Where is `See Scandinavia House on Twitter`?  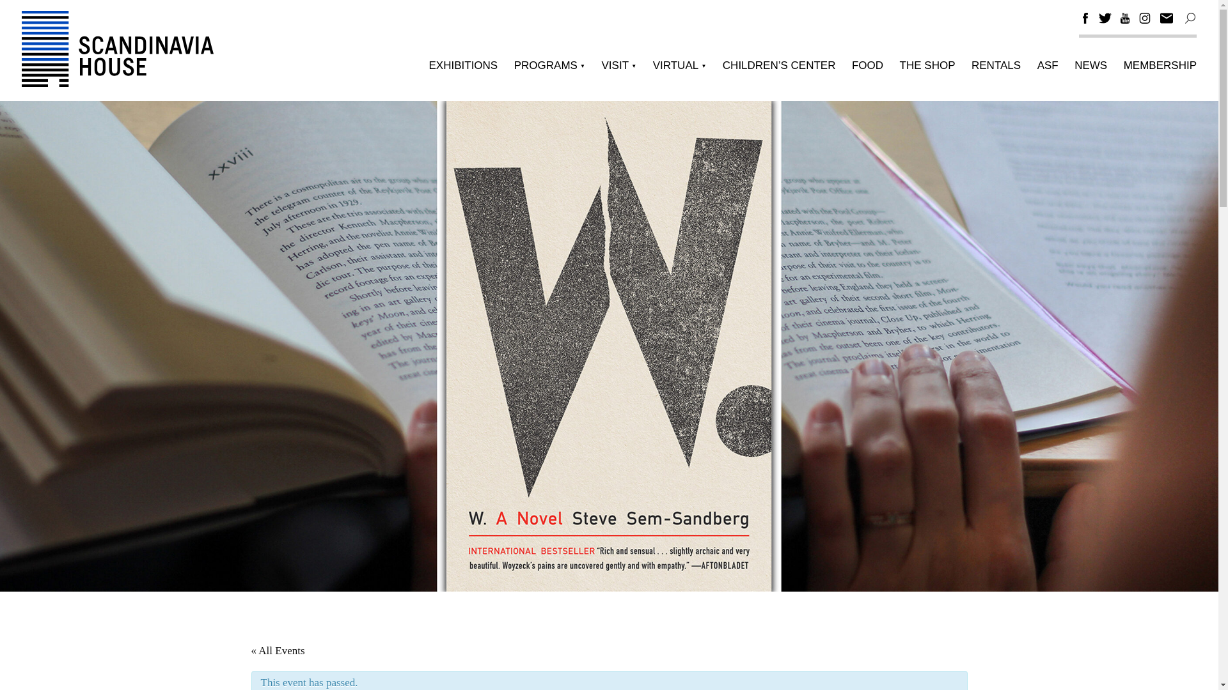
See Scandinavia House on Twitter is located at coordinates (1105, 20).